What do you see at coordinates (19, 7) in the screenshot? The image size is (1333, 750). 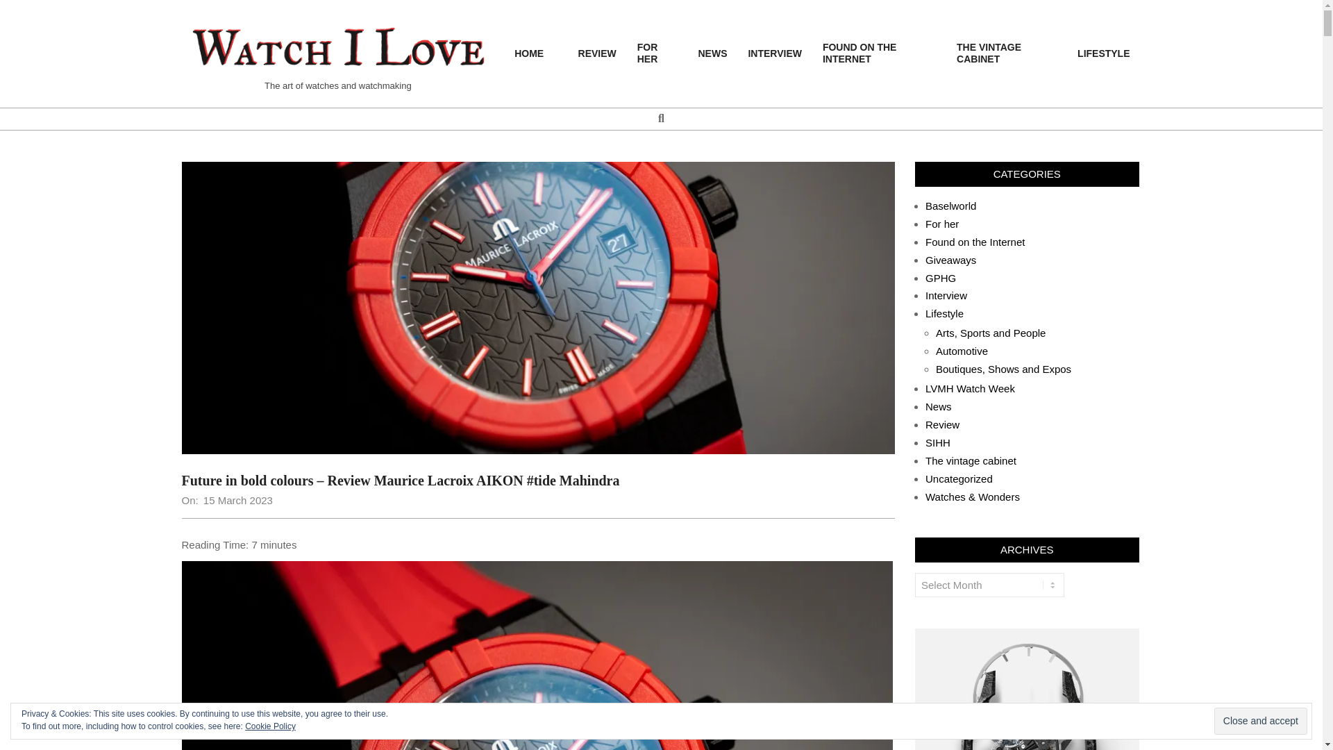 I see `Search` at bounding box center [19, 7].